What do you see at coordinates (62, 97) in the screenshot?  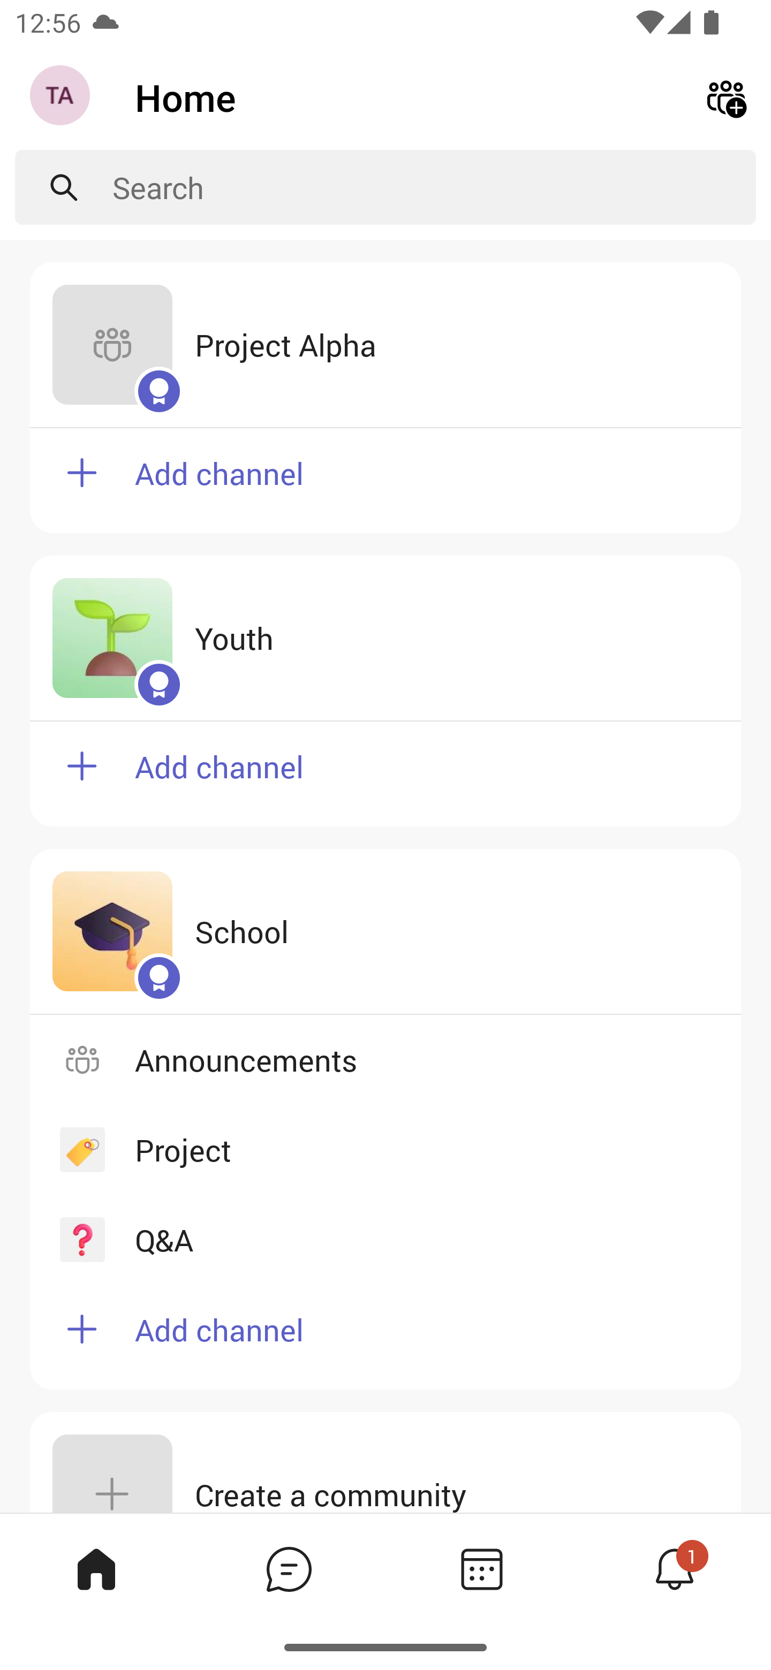 I see `Navigation` at bounding box center [62, 97].